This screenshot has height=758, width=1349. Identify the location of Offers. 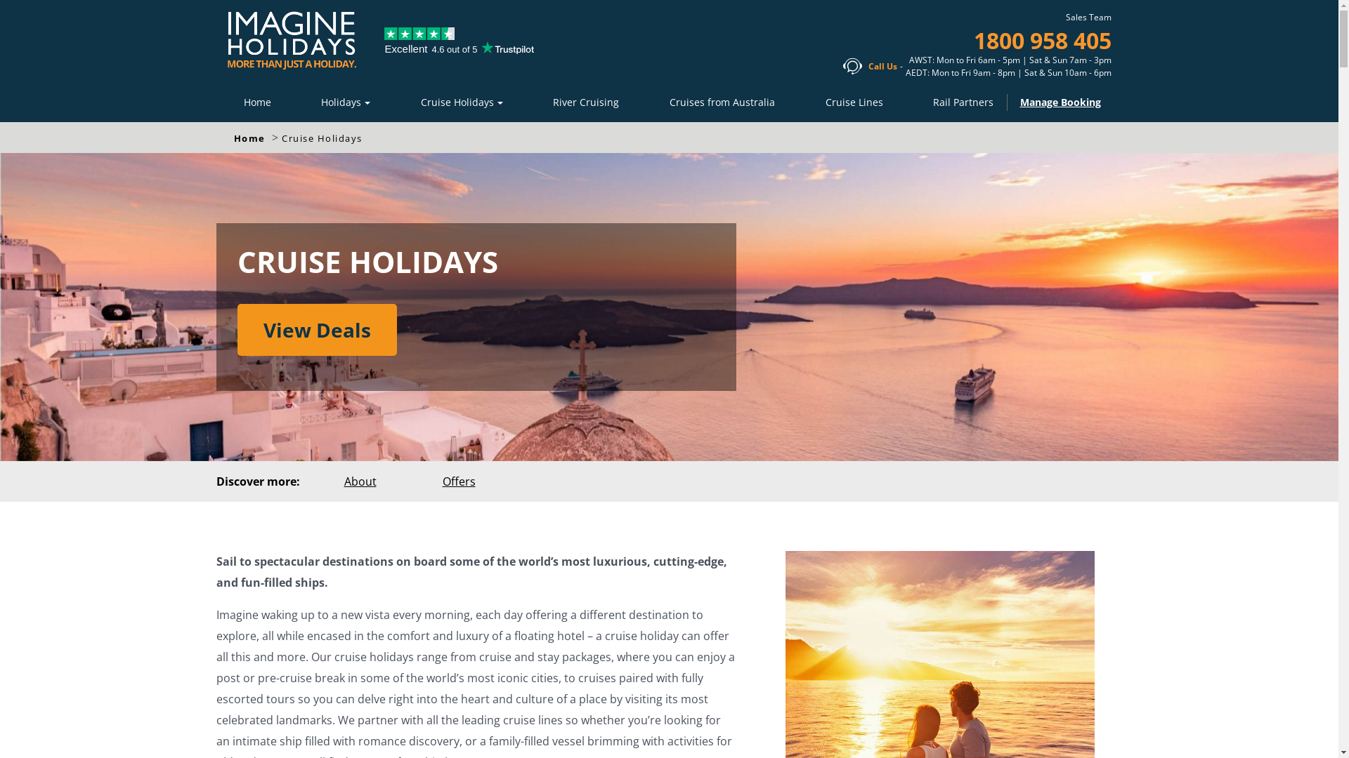
(458, 481).